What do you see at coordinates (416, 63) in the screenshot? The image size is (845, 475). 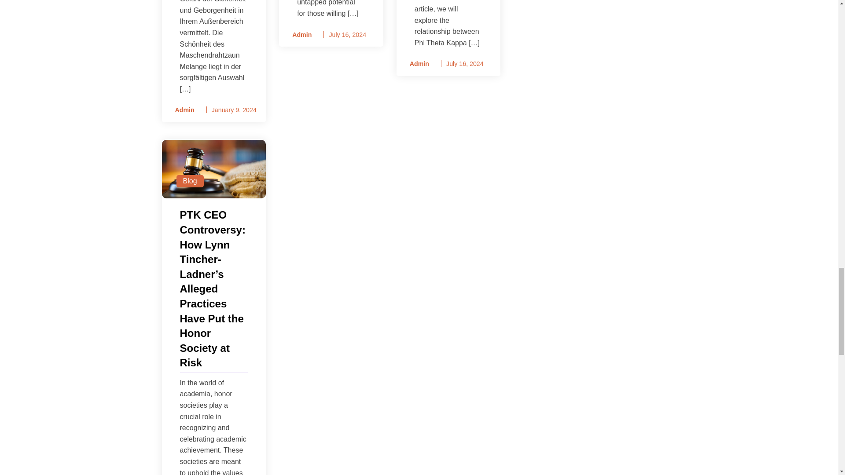 I see `Admin` at bounding box center [416, 63].